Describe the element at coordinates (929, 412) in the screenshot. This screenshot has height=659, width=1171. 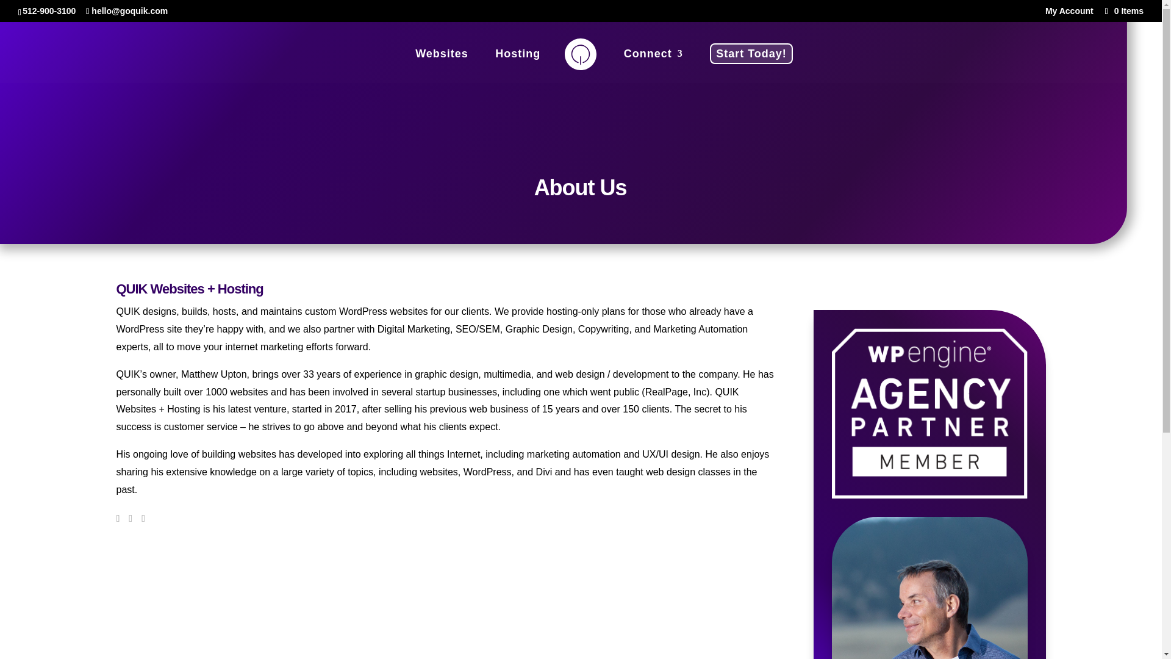
I see `WP Engine - Agency Partner Program Member - image` at that location.